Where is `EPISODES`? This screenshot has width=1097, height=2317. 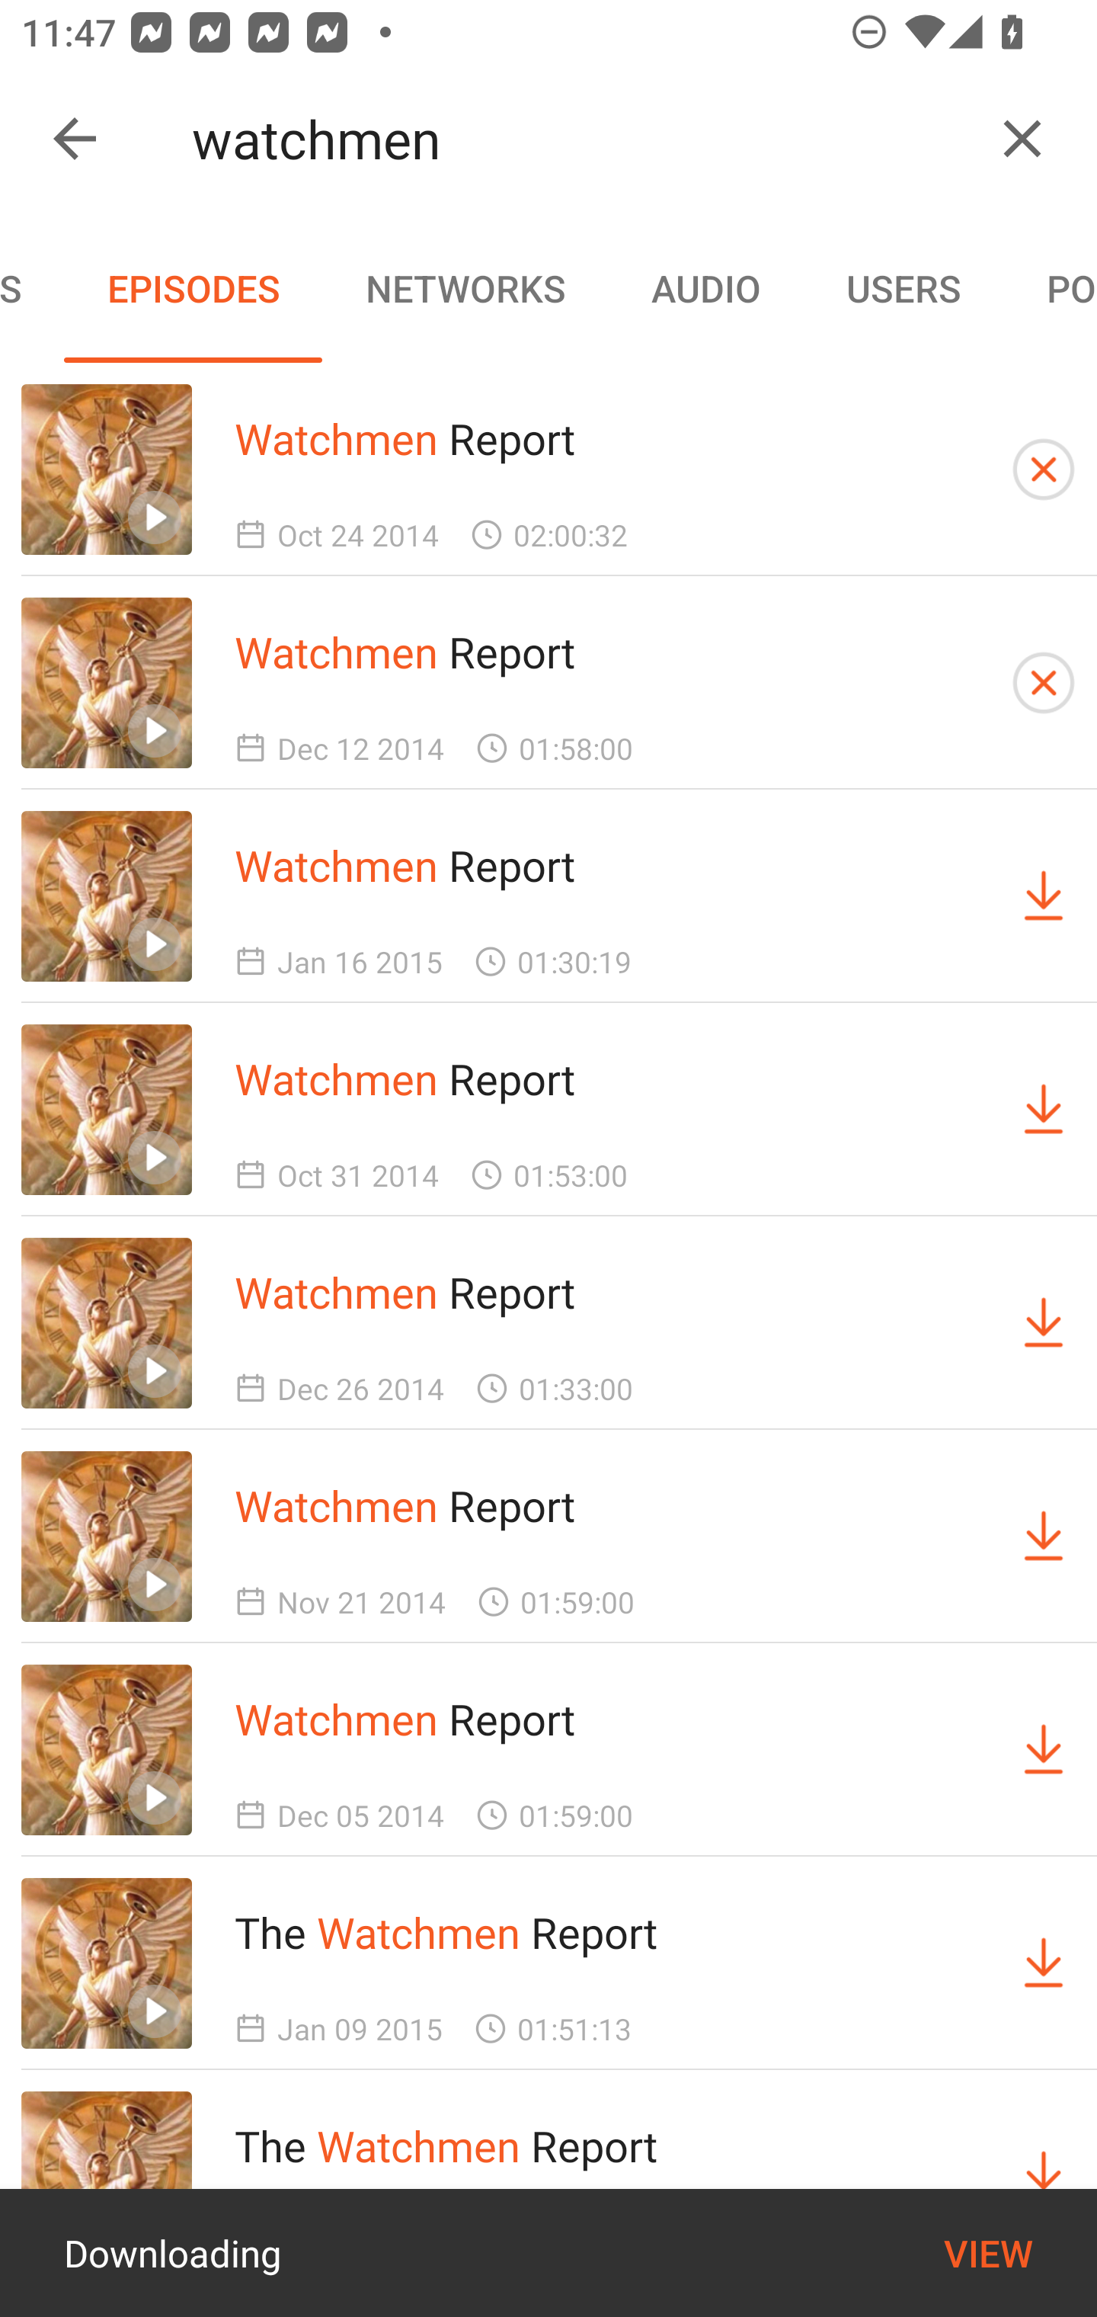 EPISODES is located at coordinates (193, 288).